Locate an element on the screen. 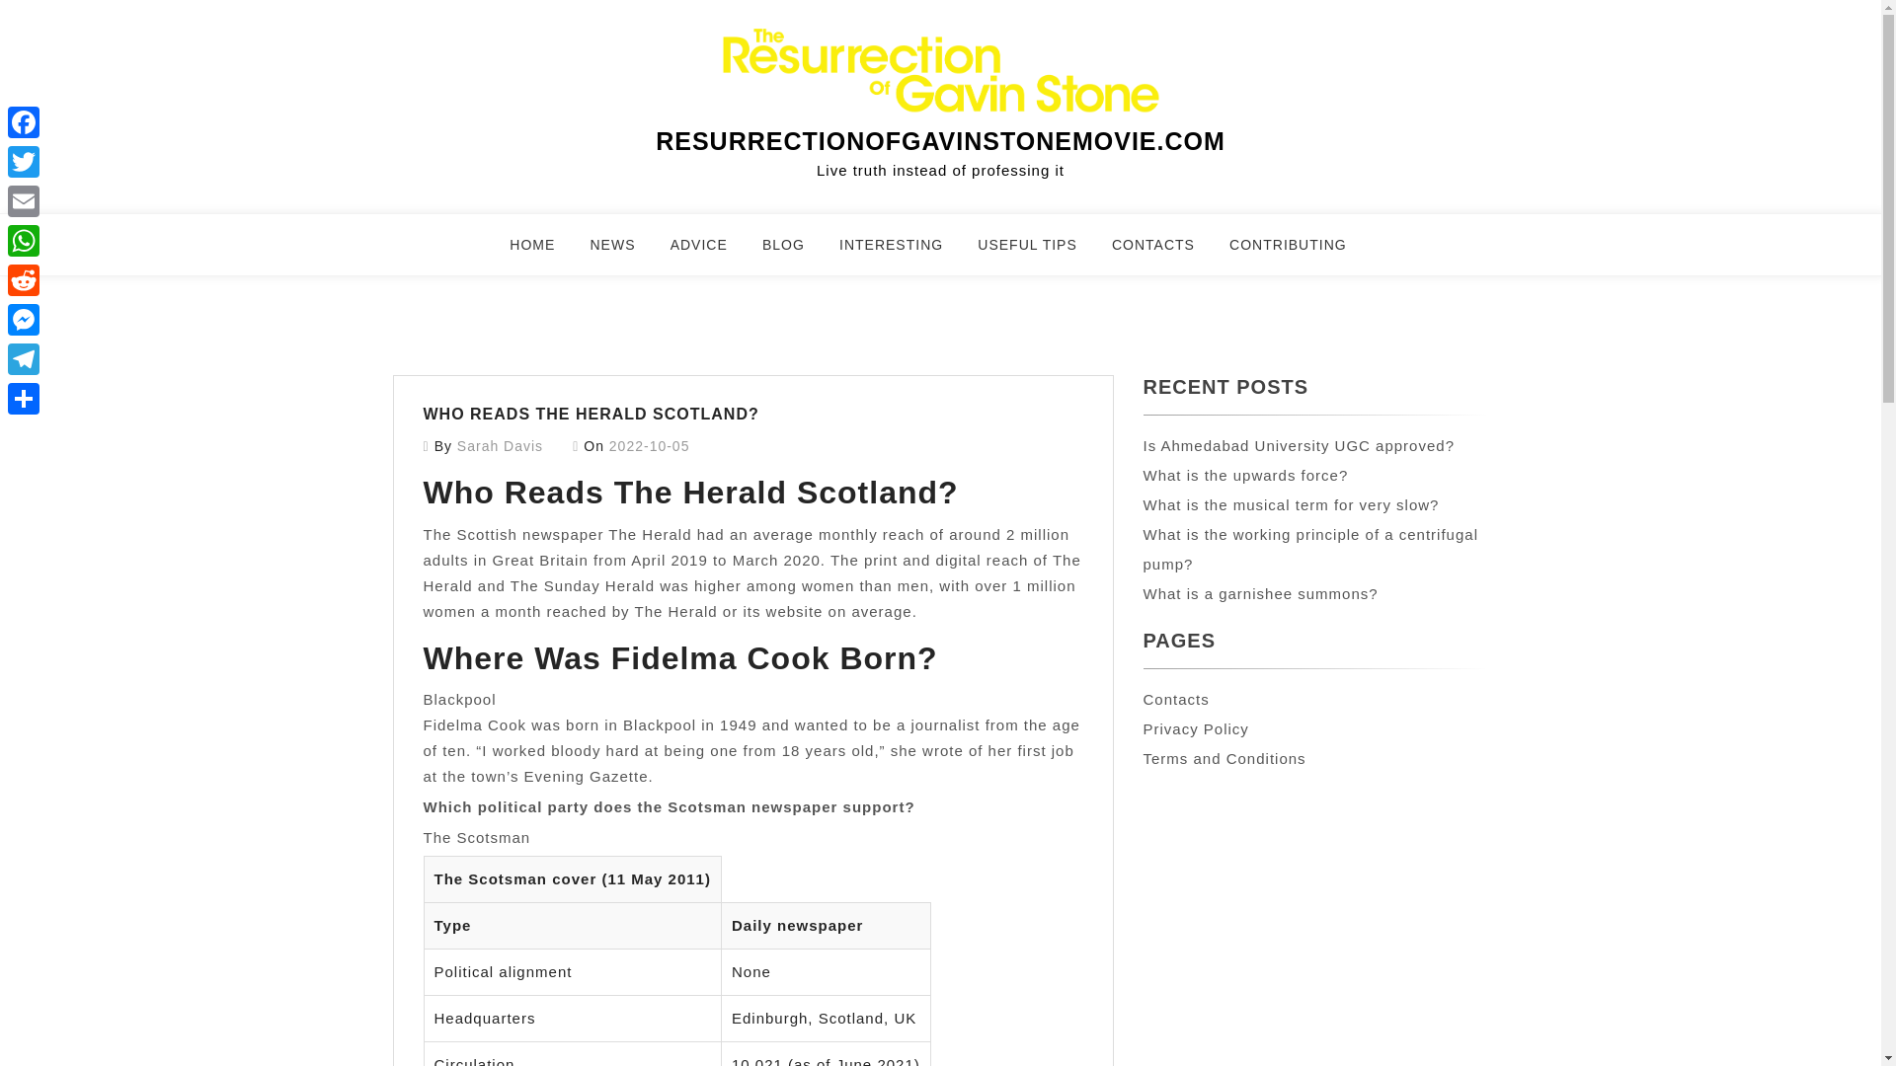 Image resolution: width=1896 pixels, height=1066 pixels. USEFUL TIPS is located at coordinates (1039, 253).